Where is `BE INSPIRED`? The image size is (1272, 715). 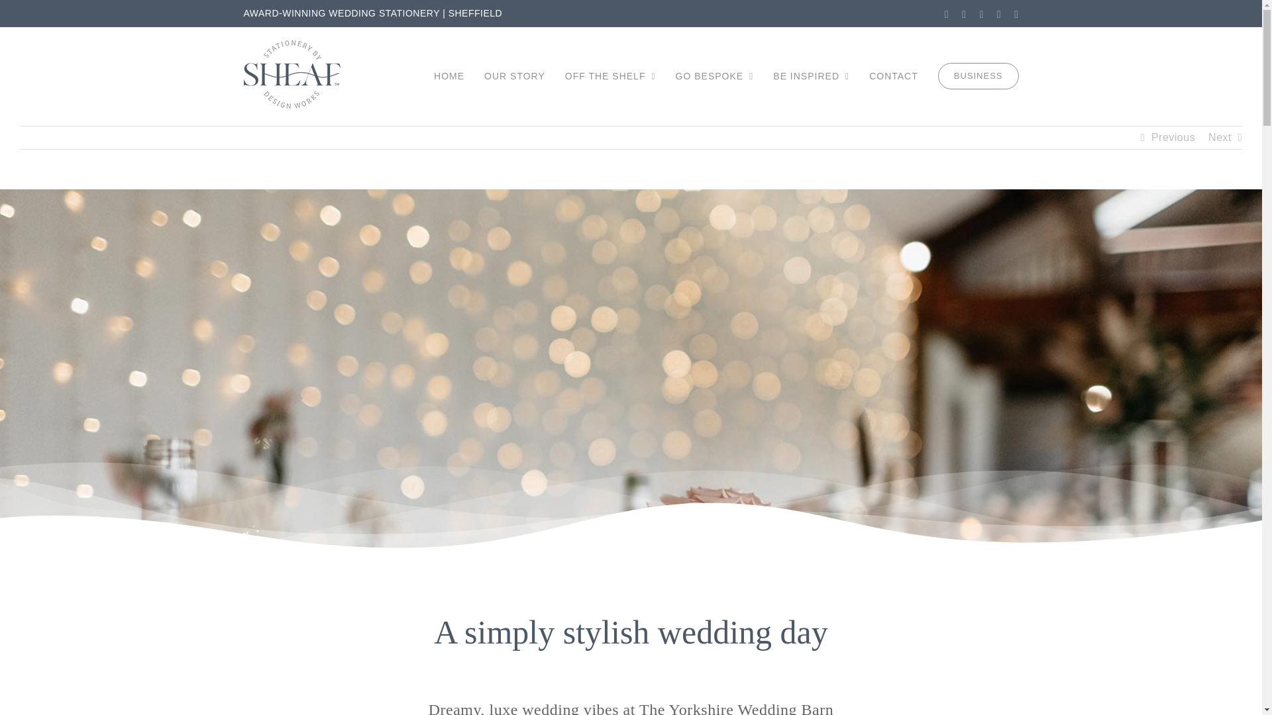 BE INSPIRED is located at coordinates (811, 76).